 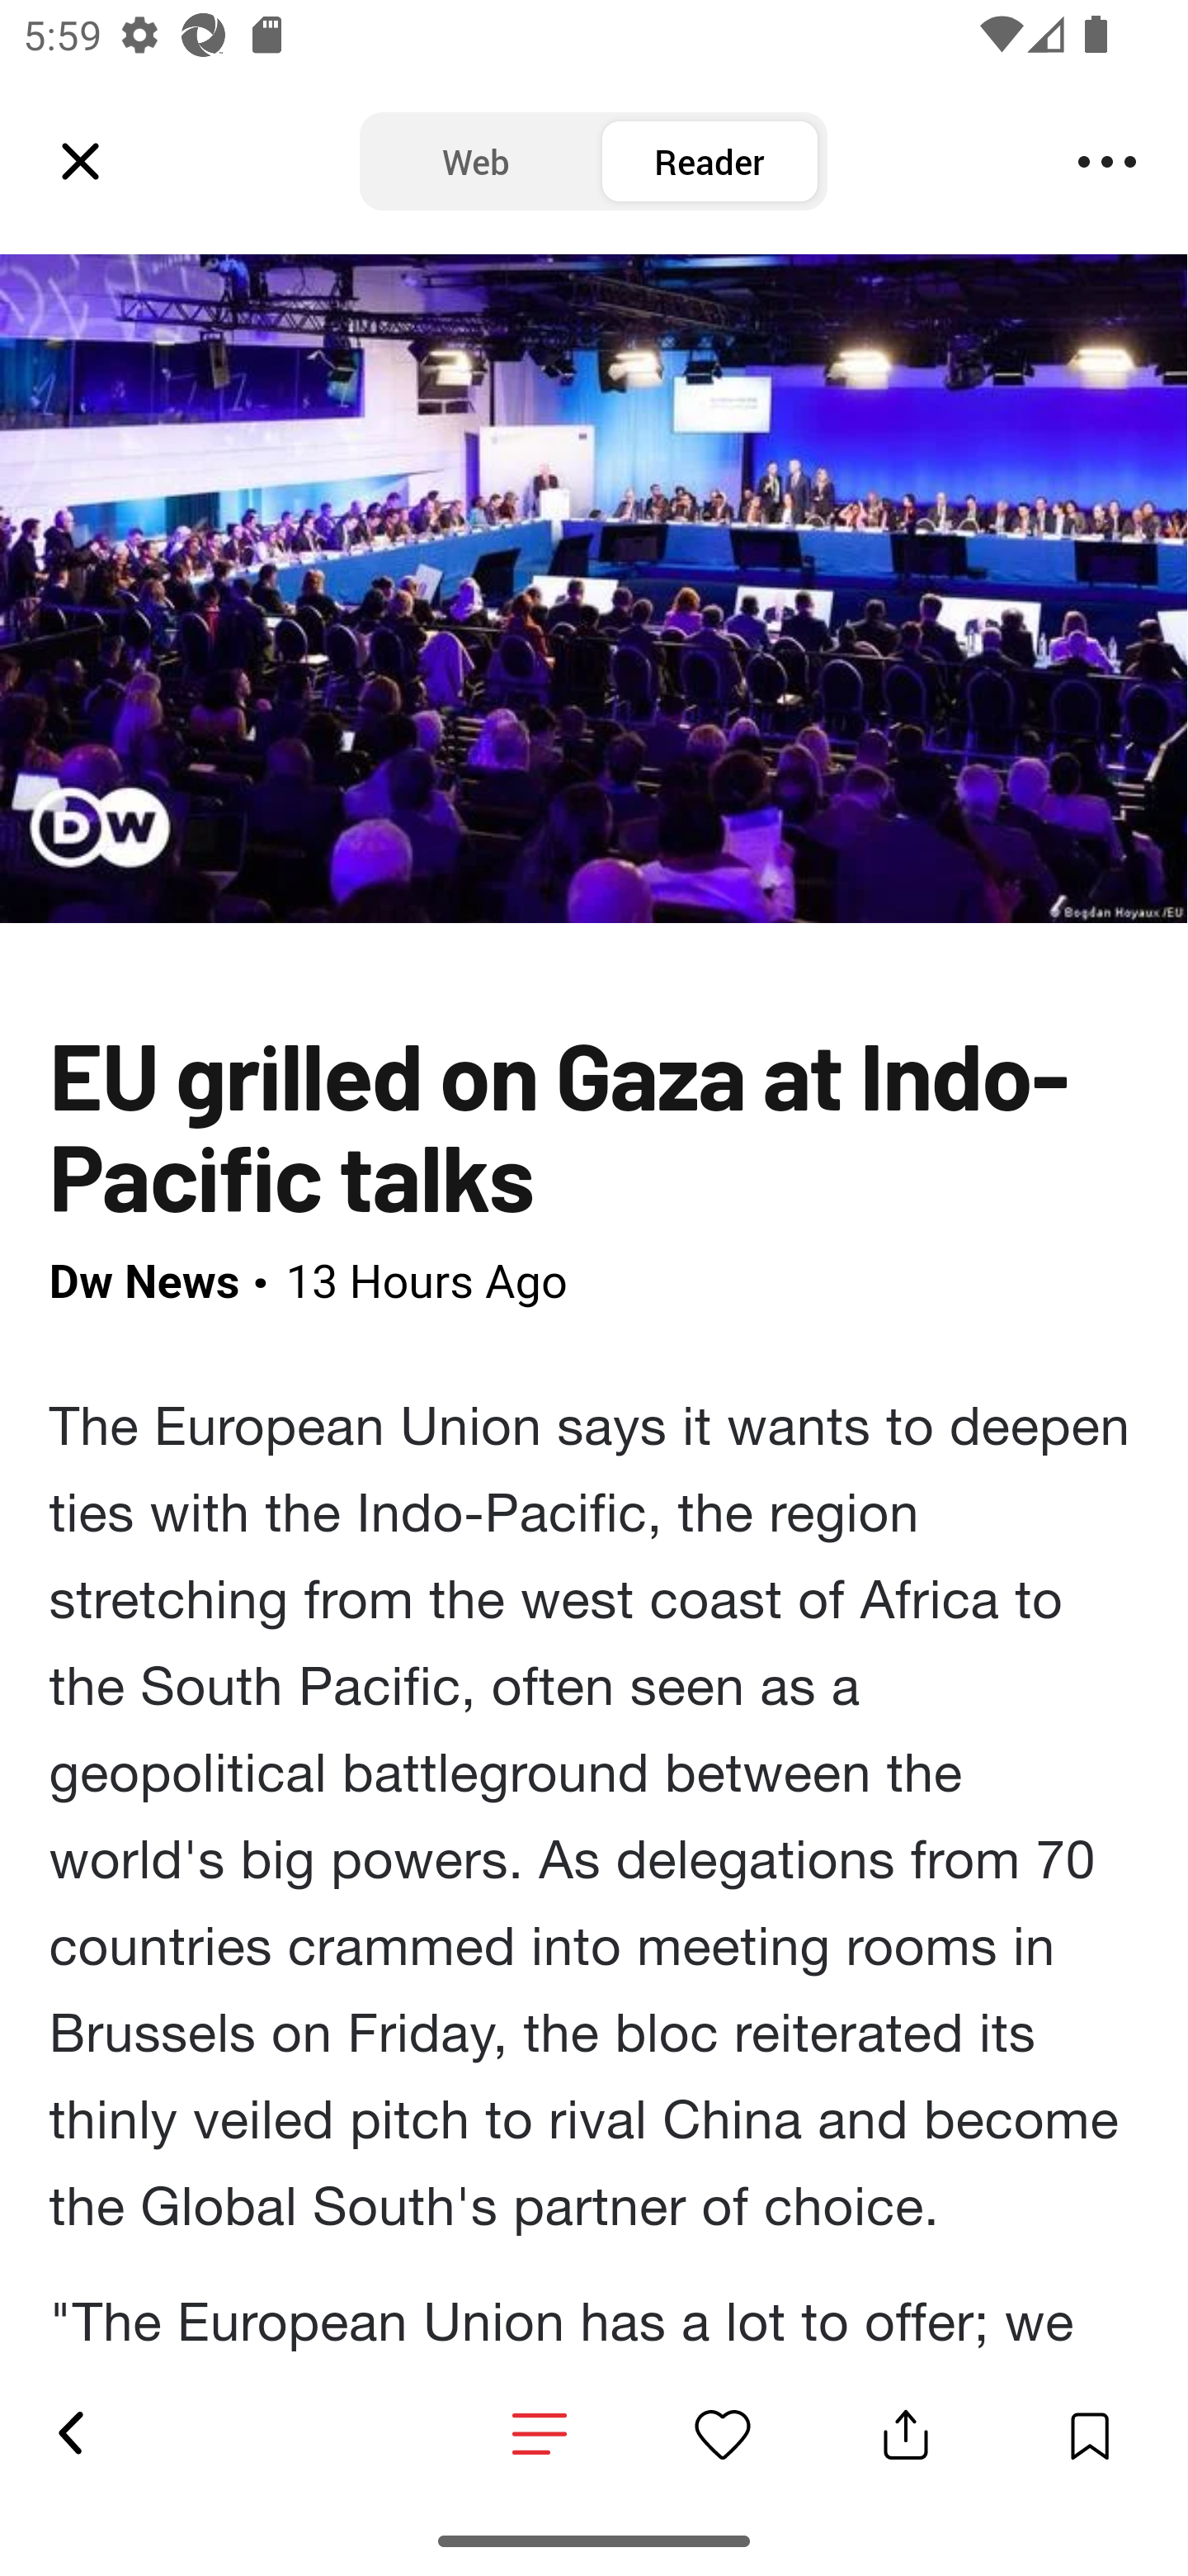 What do you see at coordinates (906, 2434) in the screenshot?
I see `Share Button` at bounding box center [906, 2434].